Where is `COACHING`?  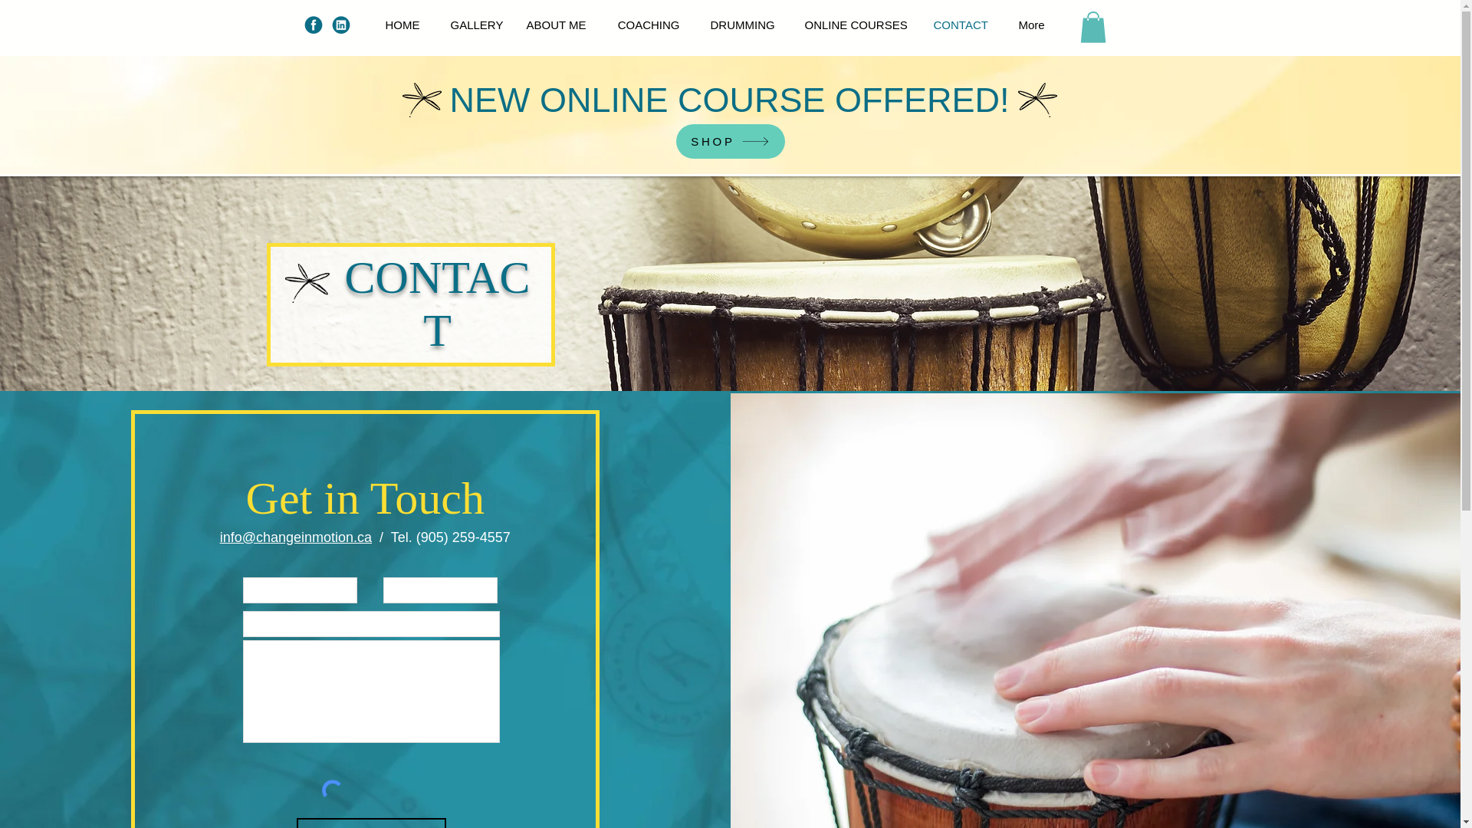 COACHING is located at coordinates (647, 25).